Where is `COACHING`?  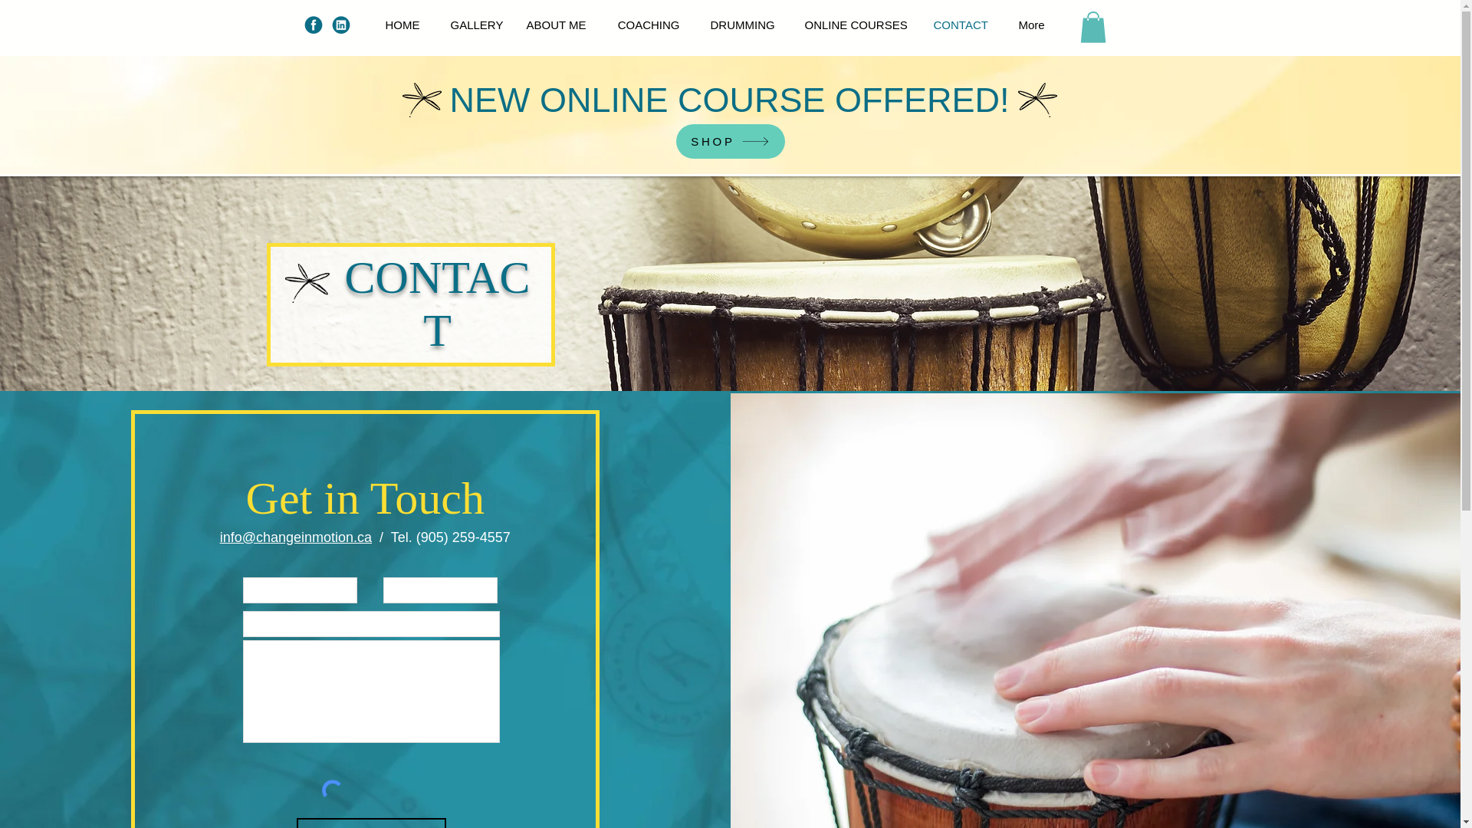 COACHING is located at coordinates (647, 25).